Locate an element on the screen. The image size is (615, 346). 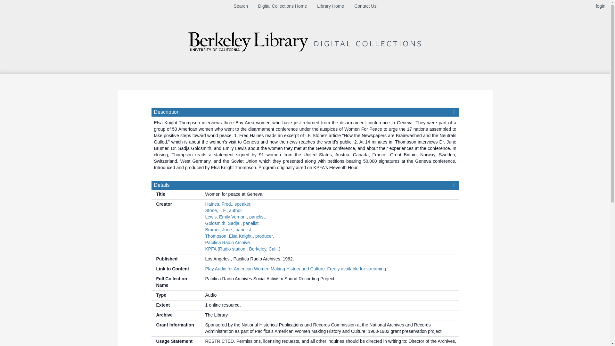
Library Home is located at coordinates (331, 6).